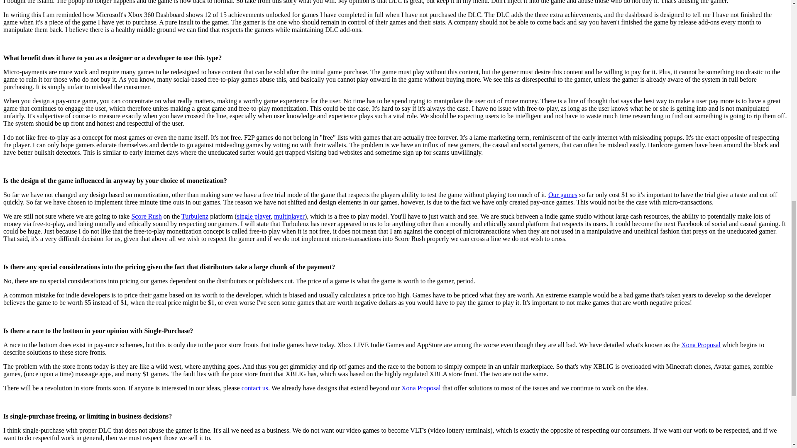 This screenshot has height=448, width=797. Describe the element at coordinates (701, 345) in the screenshot. I see `Xona Proposal` at that location.